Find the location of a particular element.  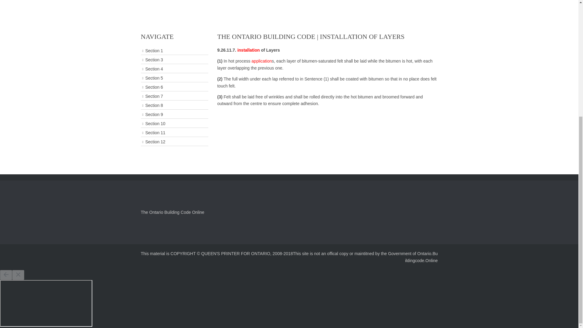

Section 7 is located at coordinates (174, 96).